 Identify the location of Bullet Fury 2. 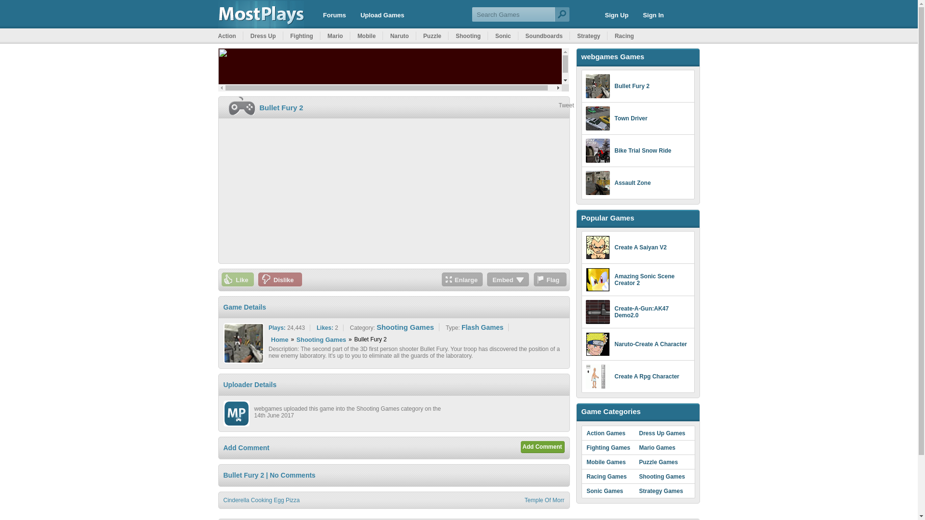
(281, 107).